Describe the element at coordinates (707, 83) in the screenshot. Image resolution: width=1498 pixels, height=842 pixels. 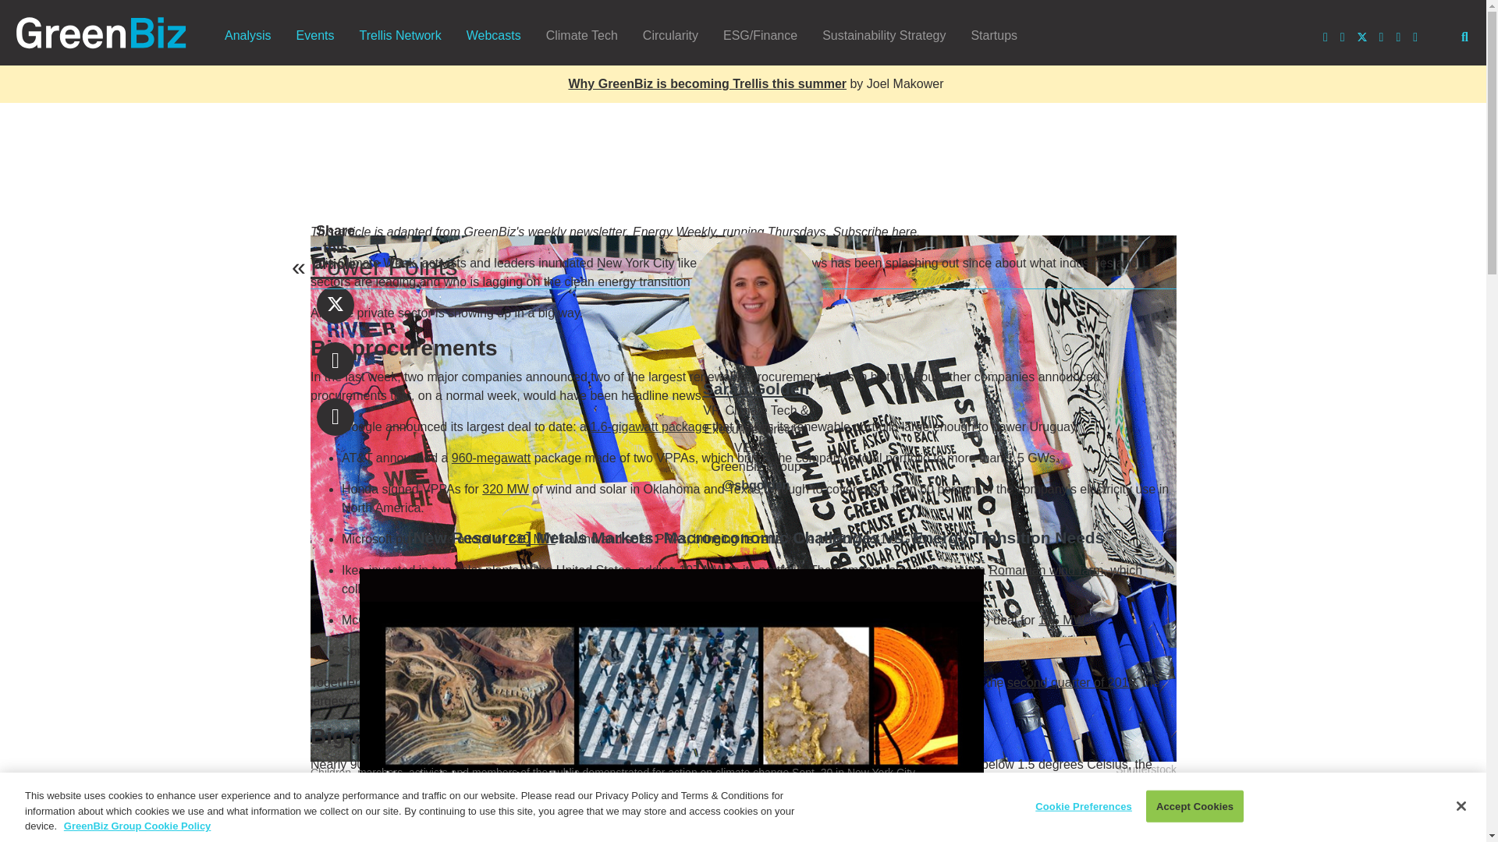
I see `Why GreenBiz is becoming Trellis this summer` at that location.